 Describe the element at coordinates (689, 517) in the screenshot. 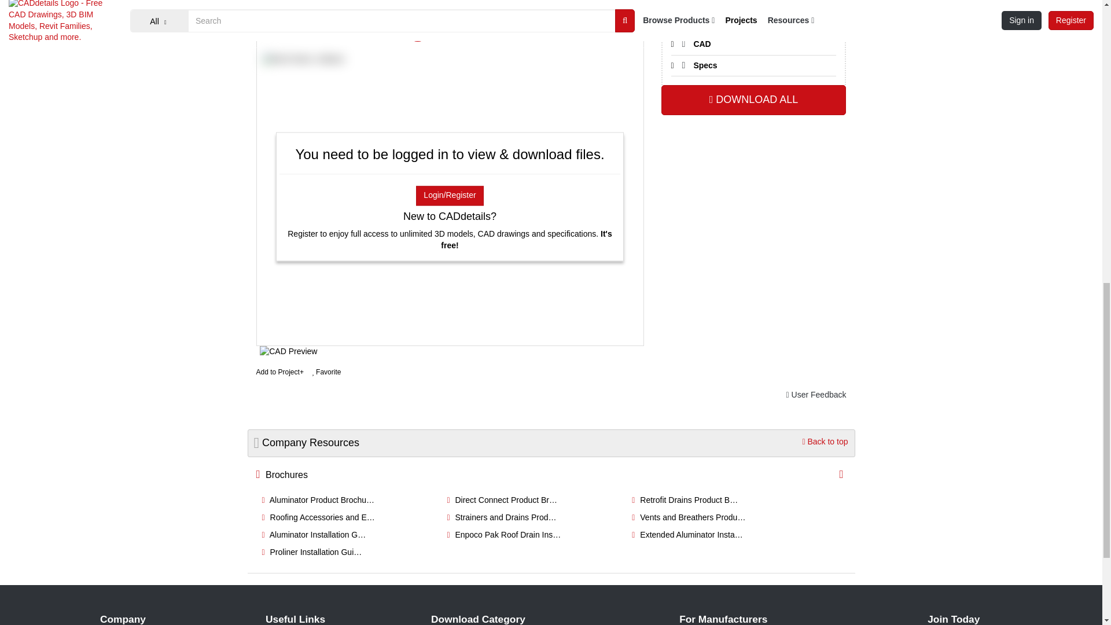

I see `Vents and Breathers Product Brochure ` at that location.